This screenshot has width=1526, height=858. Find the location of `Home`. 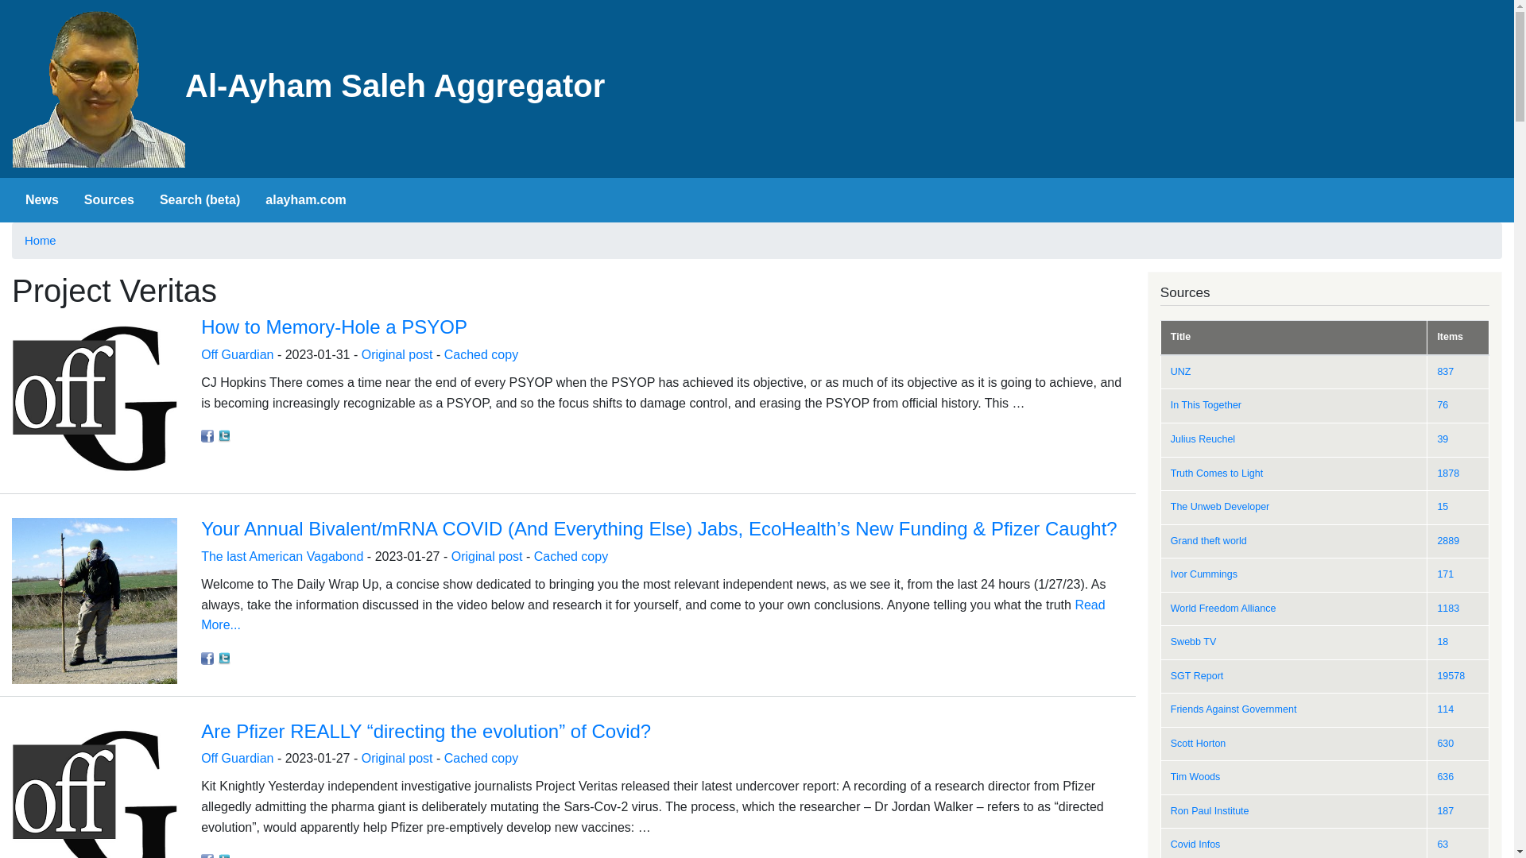

Home is located at coordinates (308, 89).